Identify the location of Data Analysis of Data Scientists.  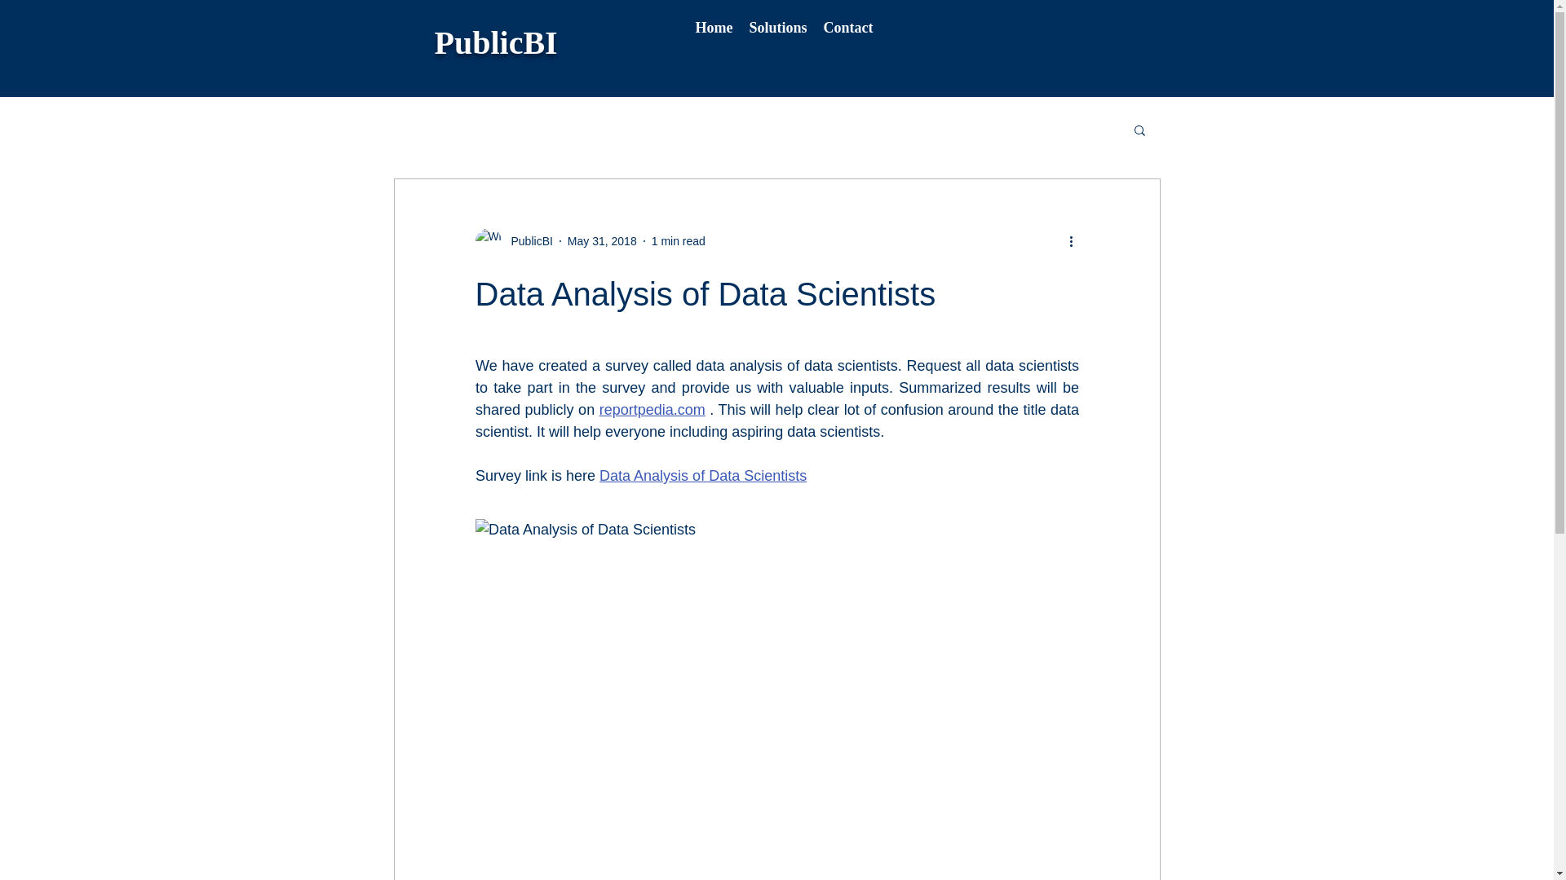
(703, 476).